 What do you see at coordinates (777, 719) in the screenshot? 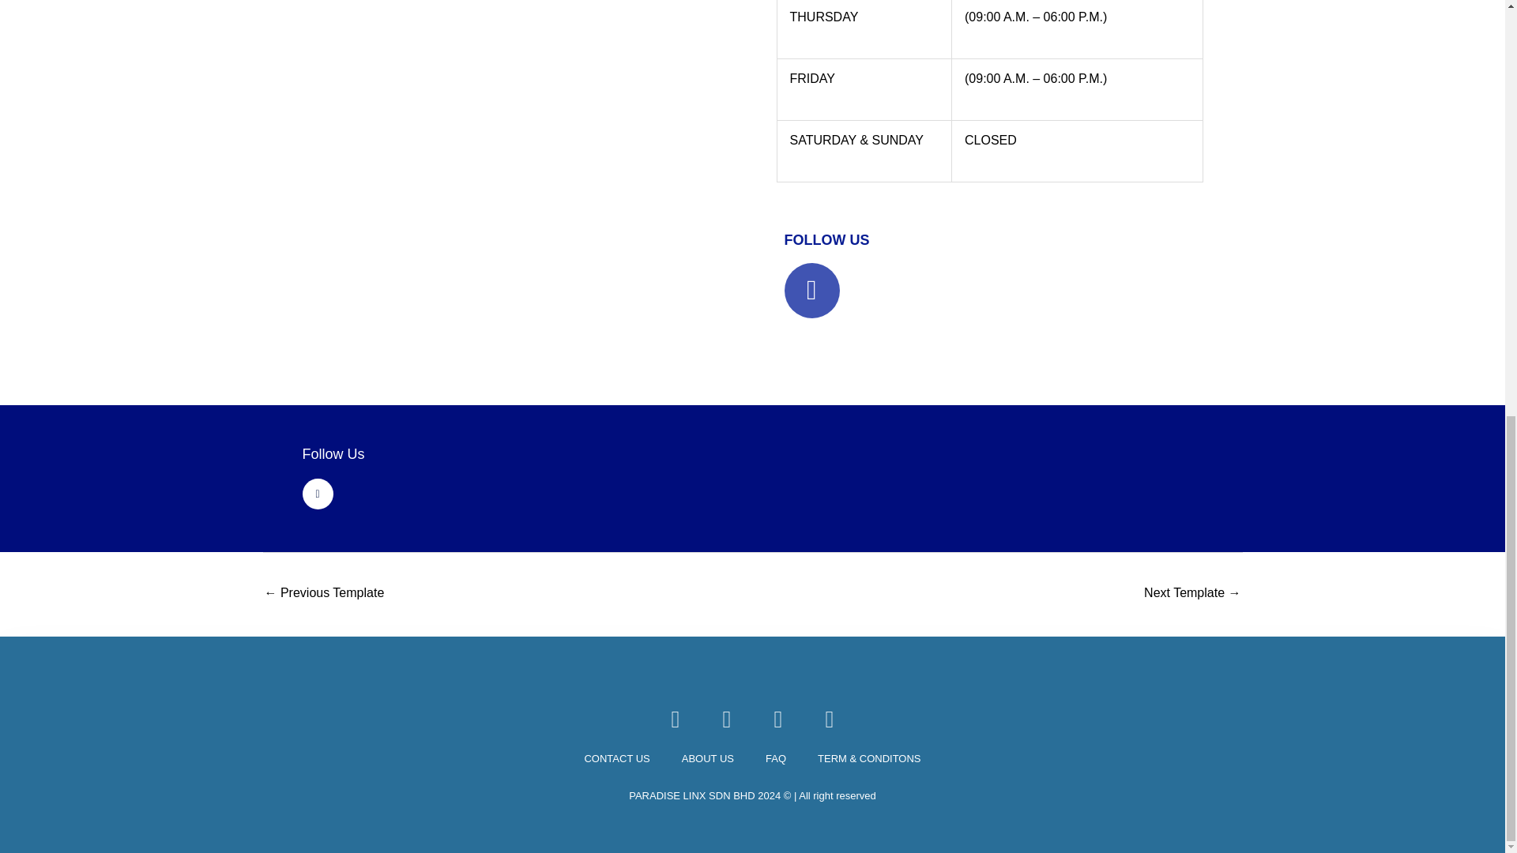
I see `Whatsapp` at bounding box center [777, 719].